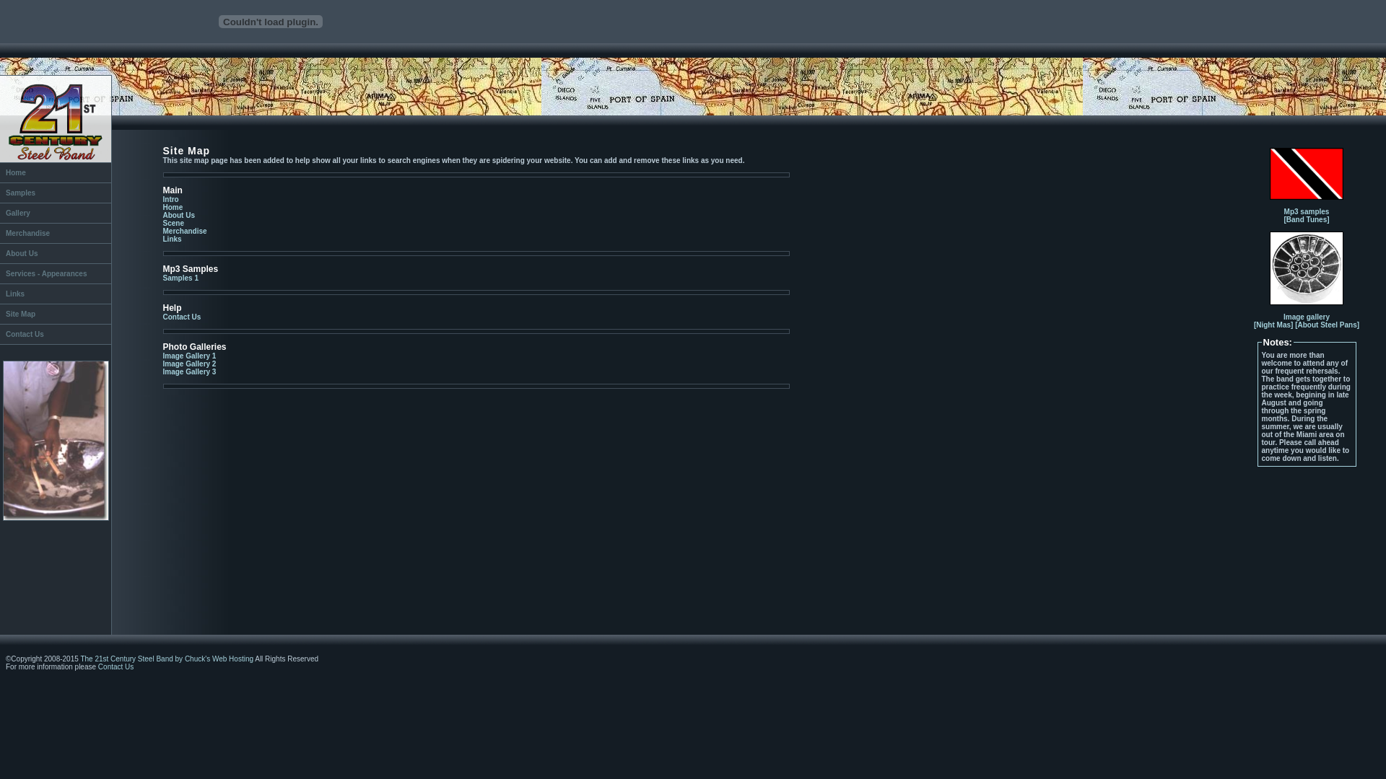 This screenshot has width=1386, height=779. What do you see at coordinates (190, 364) in the screenshot?
I see `Image Gallery 2` at bounding box center [190, 364].